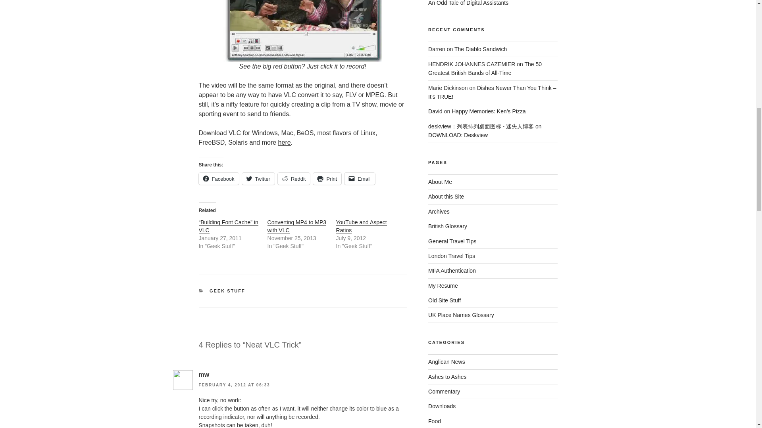 The width and height of the screenshot is (762, 428). Describe the element at coordinates (234, 385) in the screenshot. I see `FEBRUARY 4, 2012 AT 06:33` at that location.